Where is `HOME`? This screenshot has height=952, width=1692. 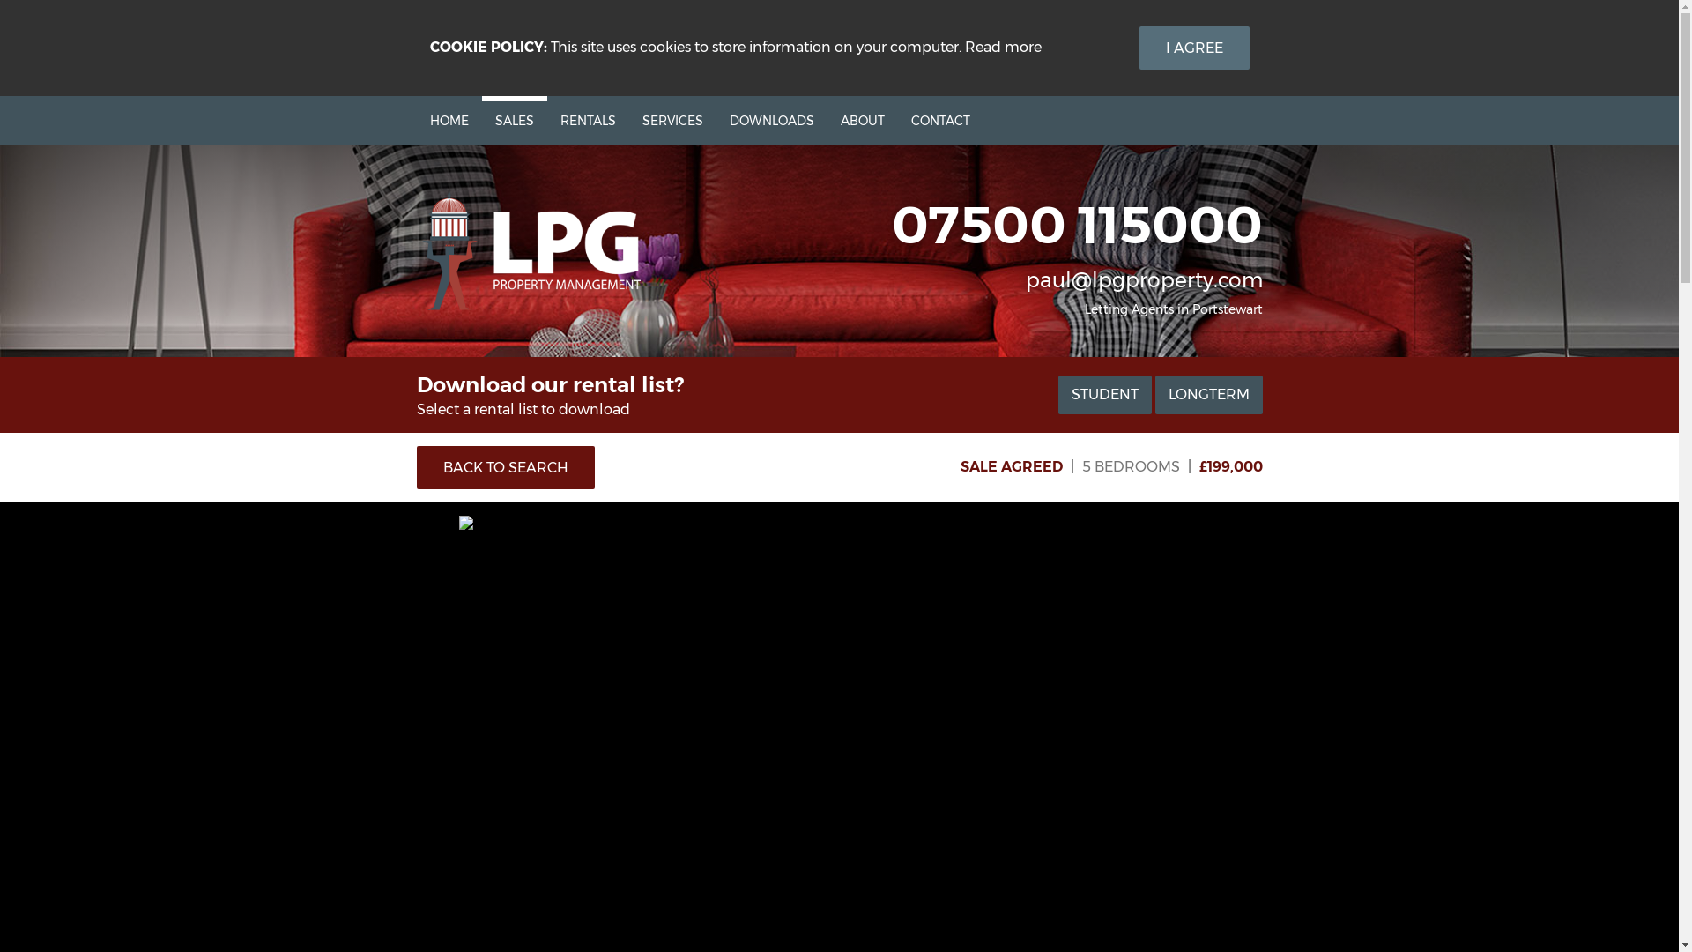 HOME is located at coordinates (448, 121).